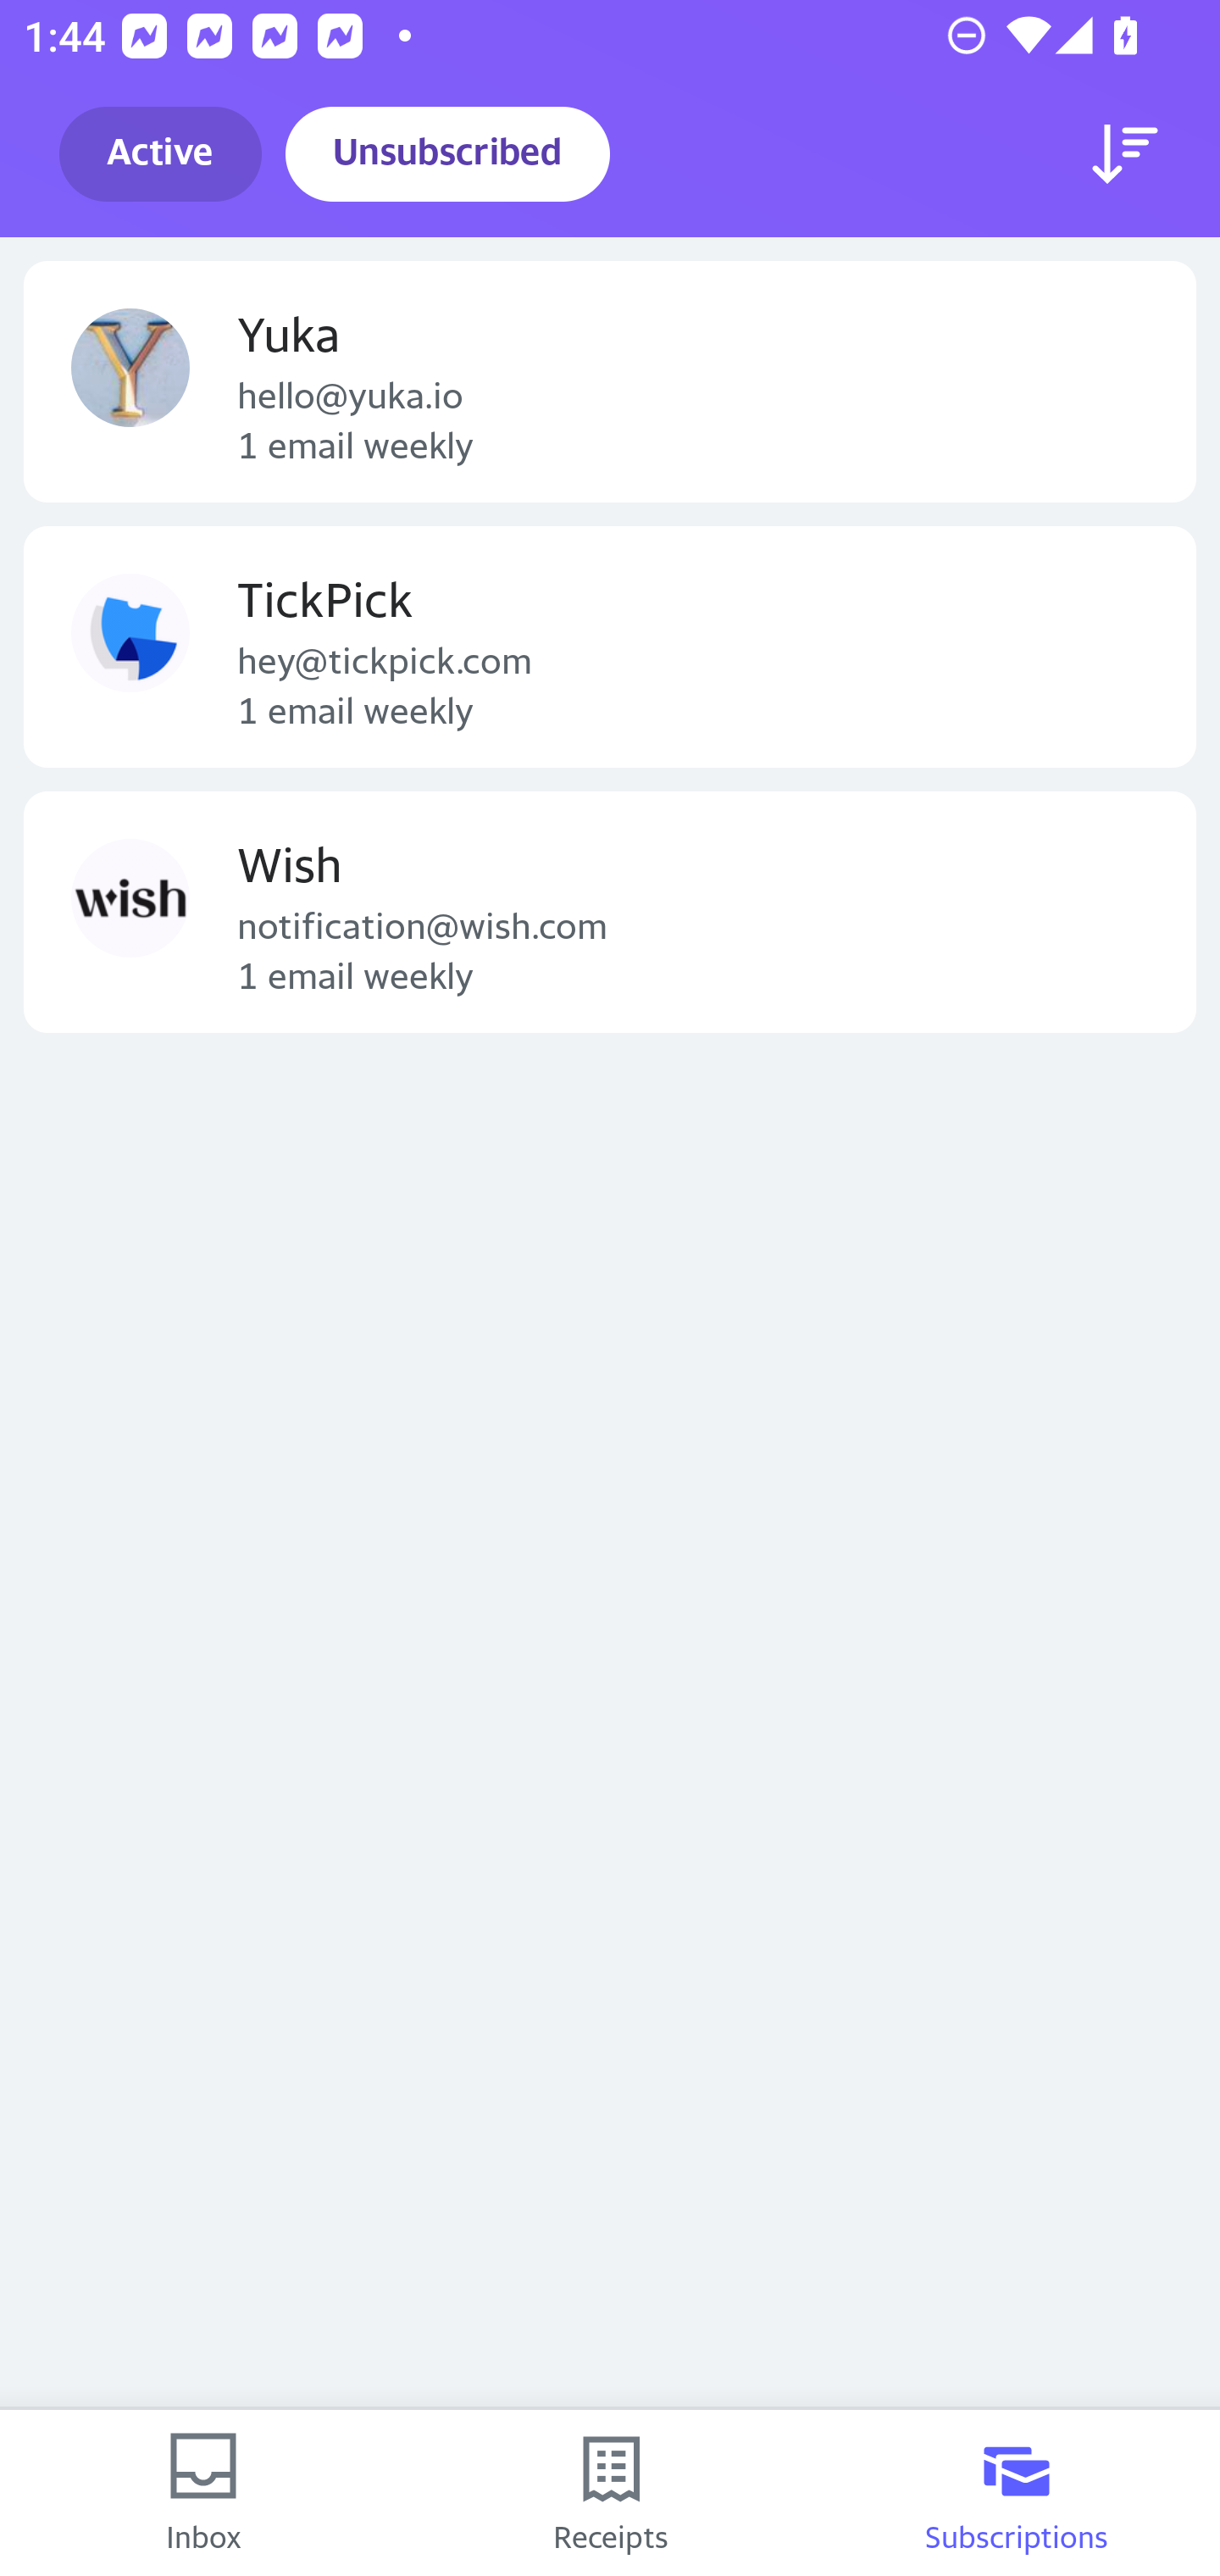  What do you see at coordinates (610, 912) in the screenshot?
I see `Wish notification@wish.com 1 email weekly` at bounding box center [610, 912].